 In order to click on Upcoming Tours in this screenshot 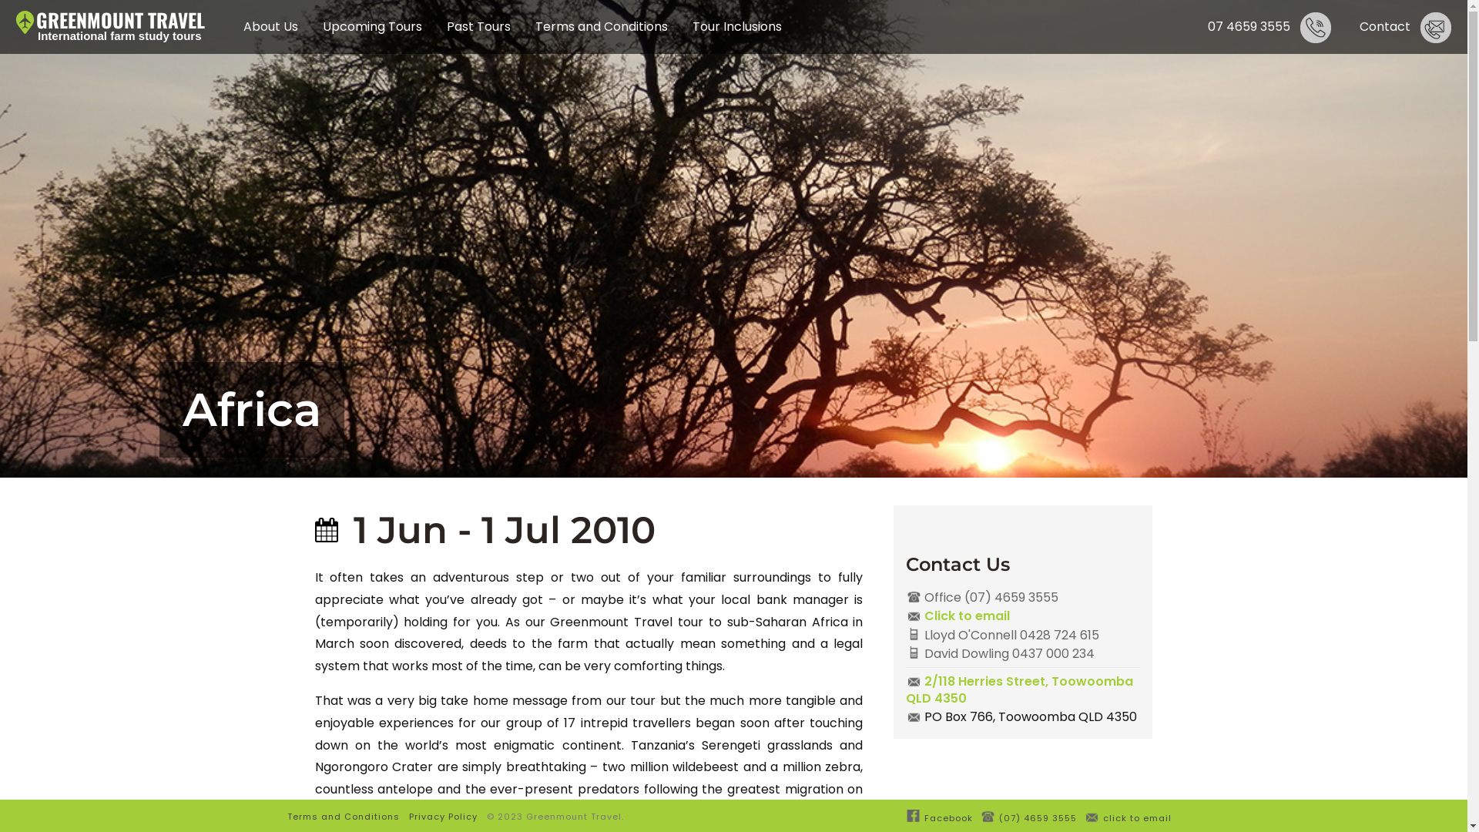, I will do `click(373, 27)`.